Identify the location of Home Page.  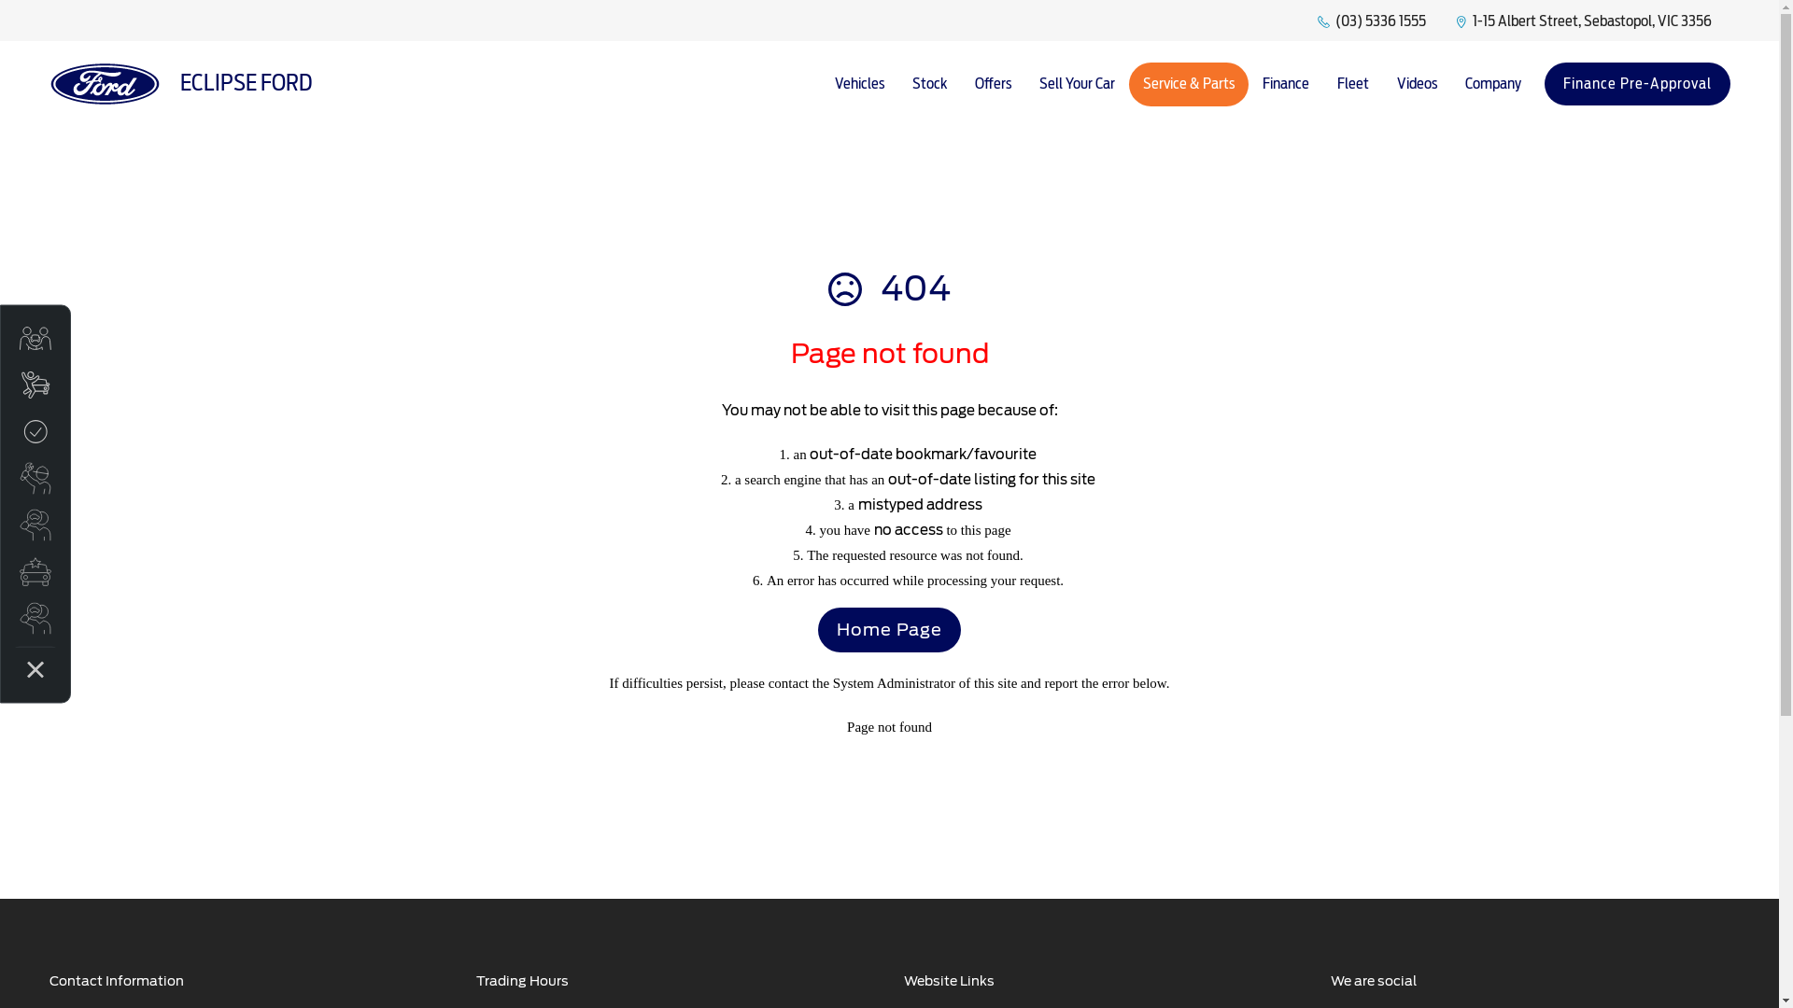
(889, 630).